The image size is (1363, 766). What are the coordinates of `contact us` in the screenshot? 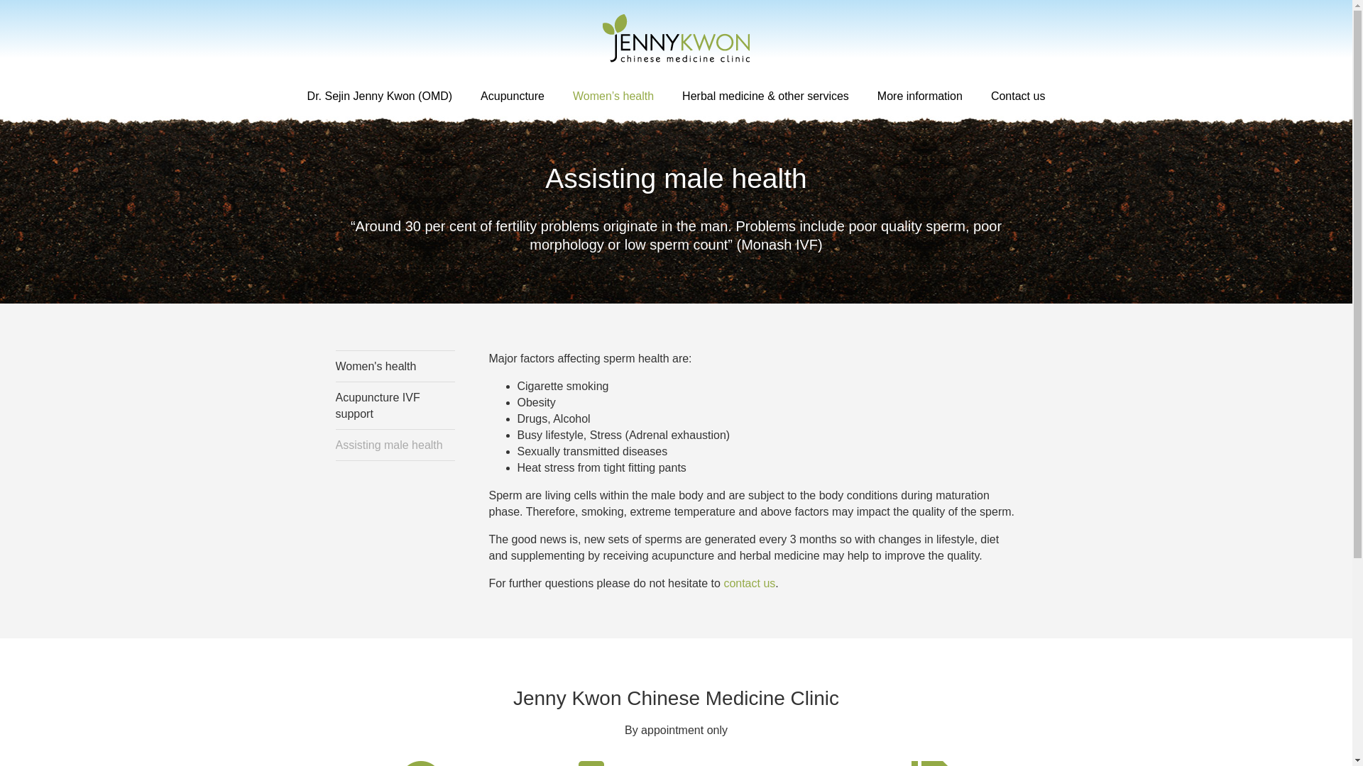 It's located at (750, 583).